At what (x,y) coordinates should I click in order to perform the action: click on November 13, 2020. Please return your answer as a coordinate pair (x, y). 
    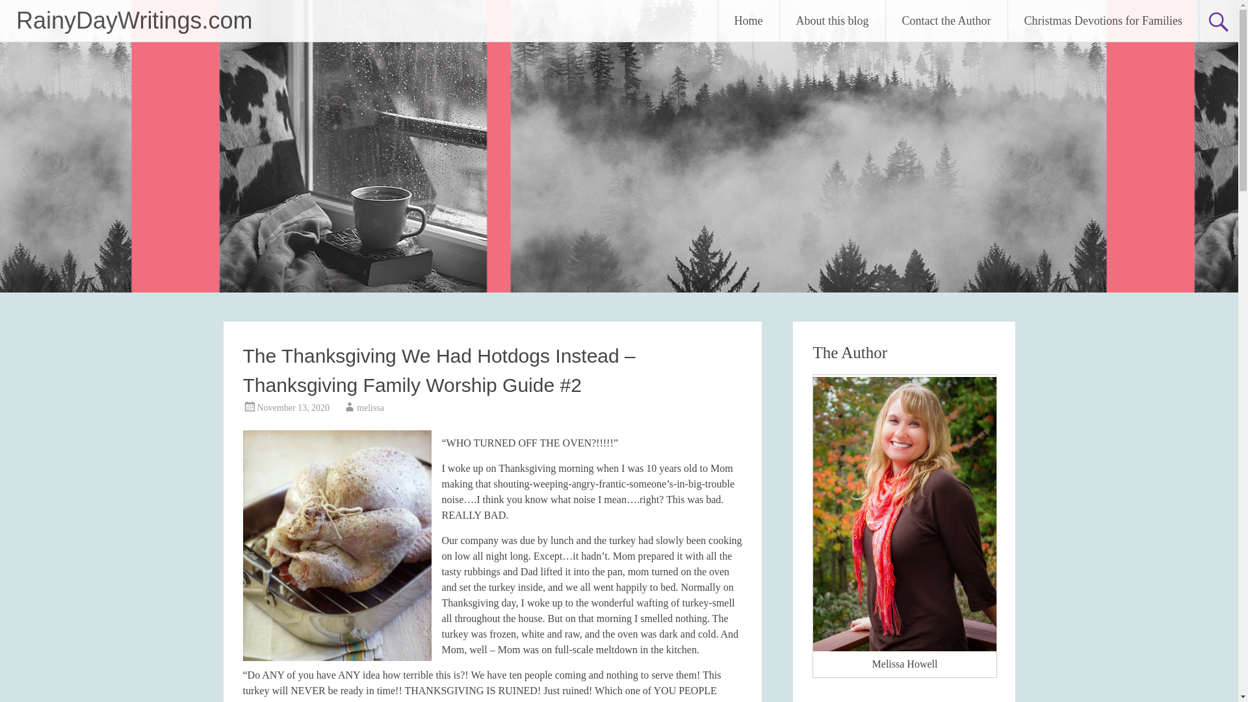
    Looking at the image, I should click on (294, 408).